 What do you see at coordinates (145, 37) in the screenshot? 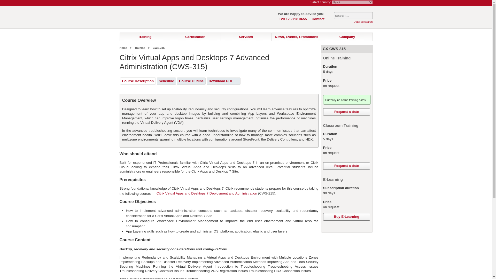
I see `Training` at bounding box center [145, 37].